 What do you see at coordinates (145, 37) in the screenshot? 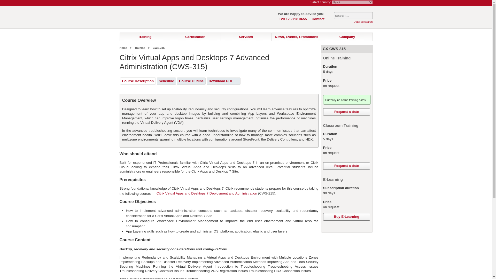
I see `Training` at bounding box center [145, 37].